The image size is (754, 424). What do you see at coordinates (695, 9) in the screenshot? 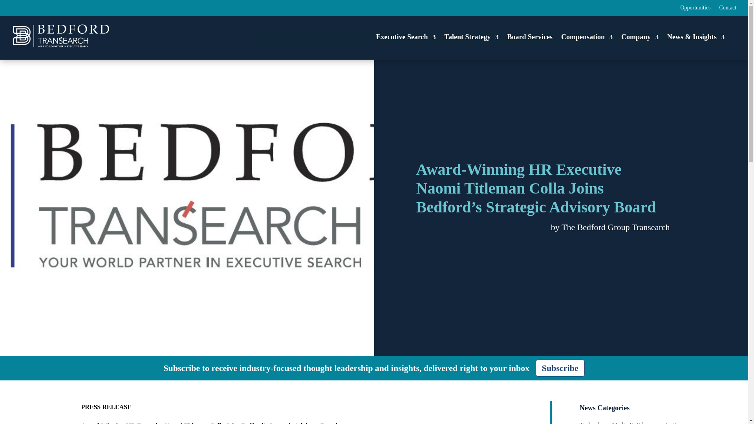
I see `Opportunities` at bounding box center [695, 9].